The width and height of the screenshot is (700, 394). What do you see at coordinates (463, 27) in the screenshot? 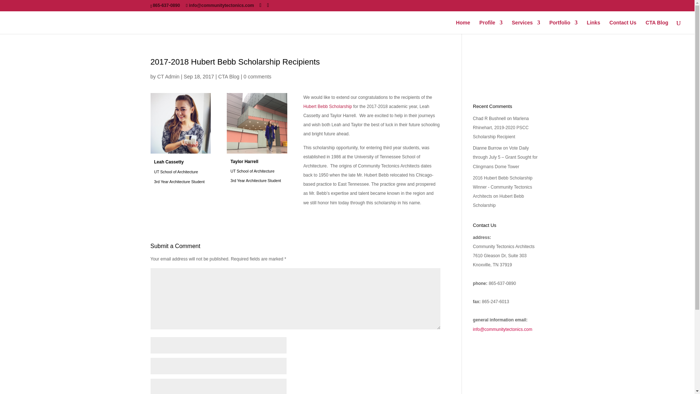
I see `Home` at bounding box center [463, 27].